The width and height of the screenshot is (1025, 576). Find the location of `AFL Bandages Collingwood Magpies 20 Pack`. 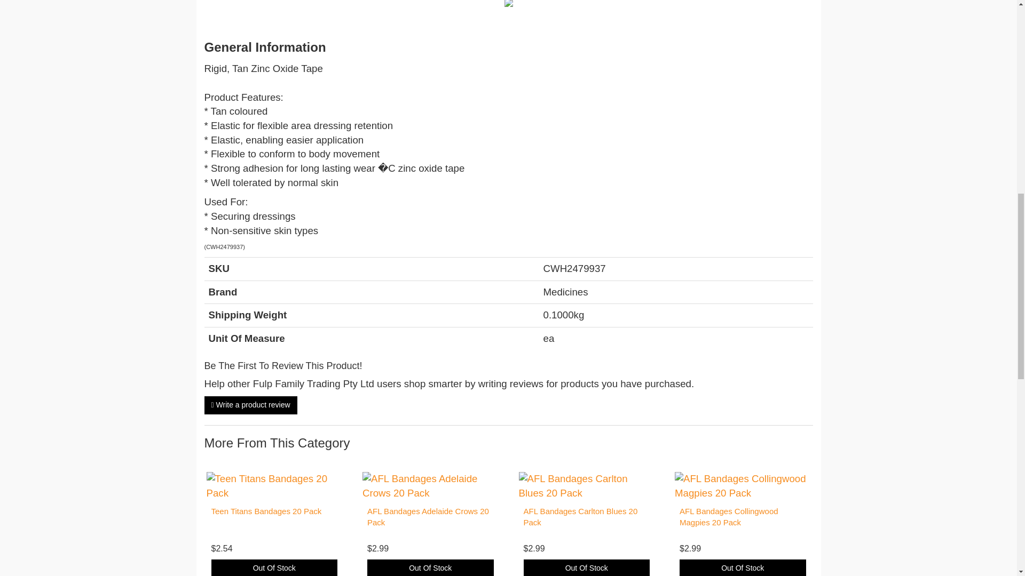

AFL Bandages Collingwood Magpies 20 Pack is located at coordinates (728, 517).